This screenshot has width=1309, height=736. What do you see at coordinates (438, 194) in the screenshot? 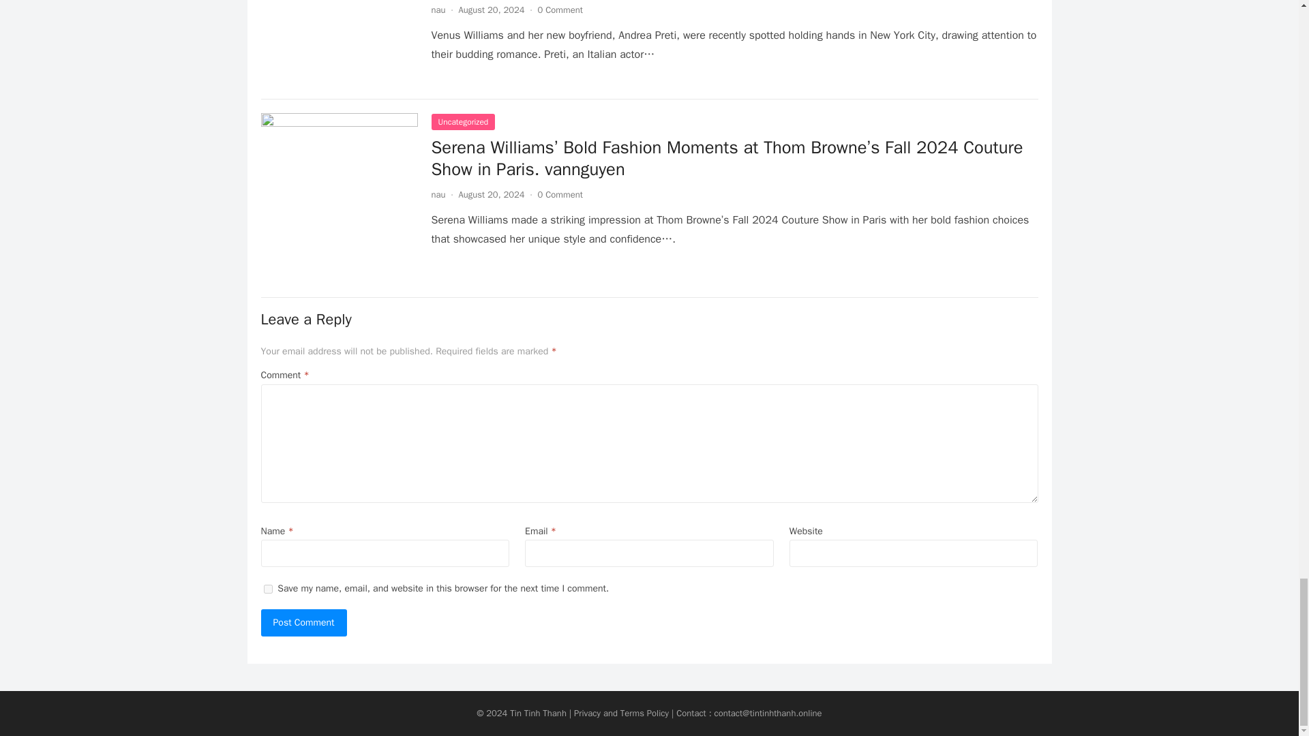
I see `Posts by nau` at bounding box center [438, 194].